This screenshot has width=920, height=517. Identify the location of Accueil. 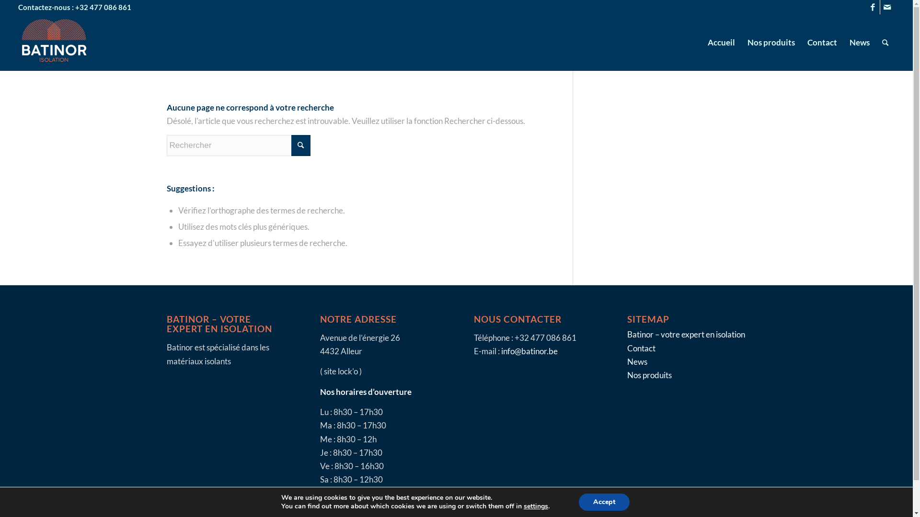
(722, 43).